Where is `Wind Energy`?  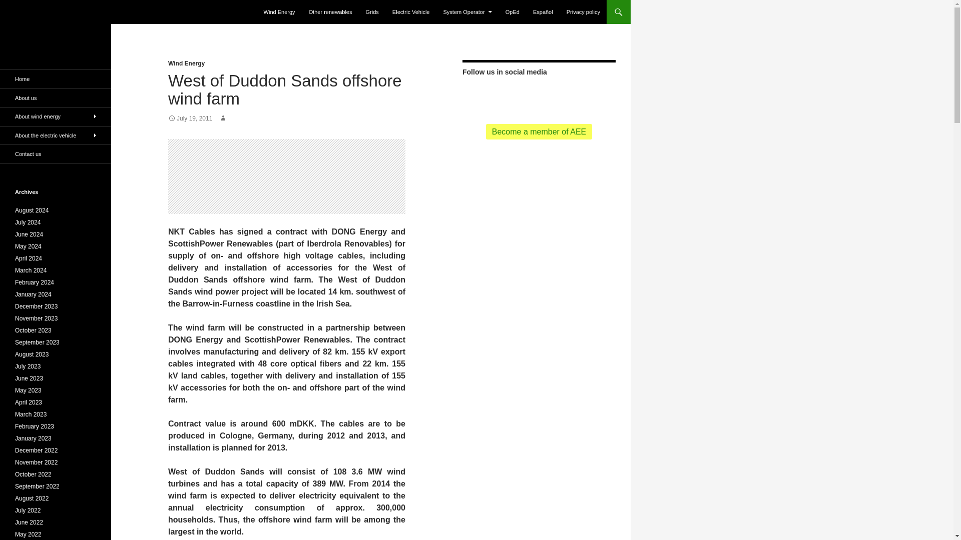 Wind Energy is located at coordinates (186, 63).